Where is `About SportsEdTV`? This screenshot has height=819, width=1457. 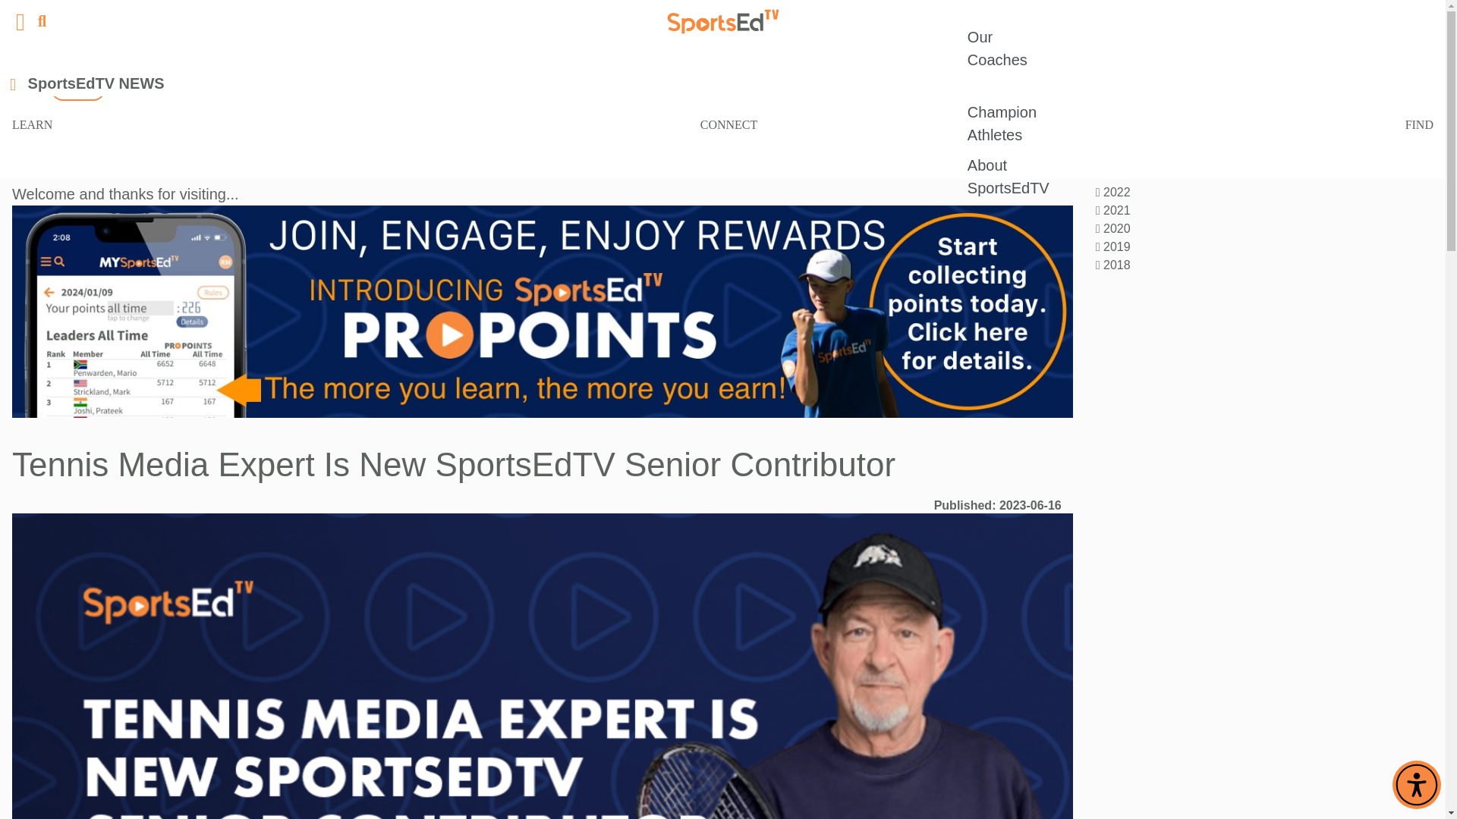 About SportsEdTV is located at coordinates (1008, 176).